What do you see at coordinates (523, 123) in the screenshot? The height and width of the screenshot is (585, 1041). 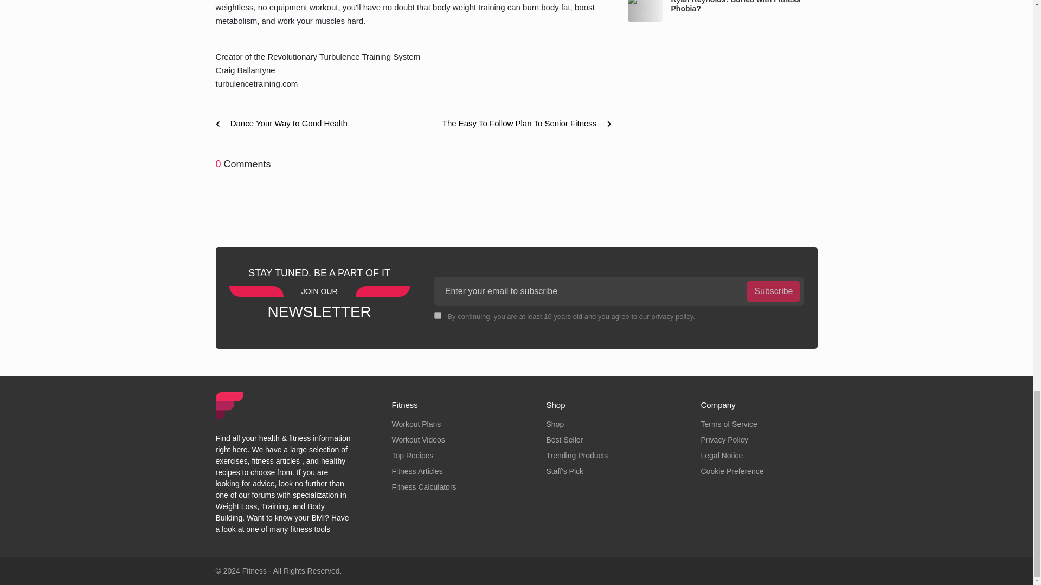 I see `The Easy To Follow Plan To Senior Fitness` at bounding box center [523, 123].